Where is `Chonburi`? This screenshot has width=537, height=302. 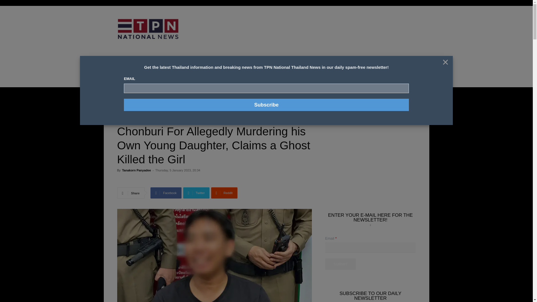 Chonburi is located at coordinates (148, 104).